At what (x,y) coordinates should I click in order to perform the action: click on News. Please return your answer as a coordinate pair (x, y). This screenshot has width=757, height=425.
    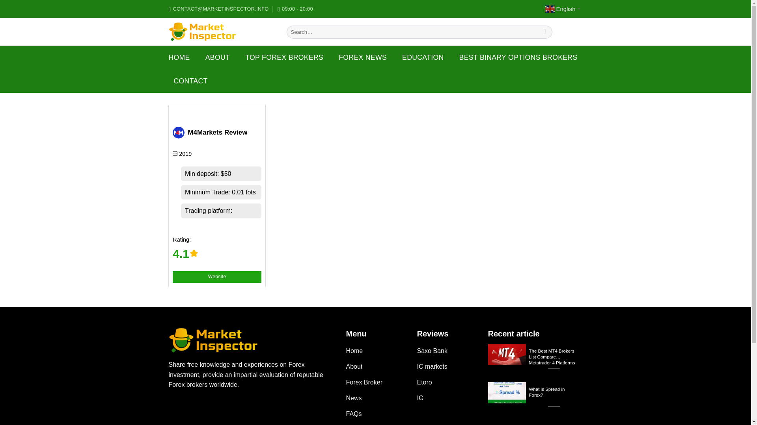
    Looking at the image, I should click on (375, 399).